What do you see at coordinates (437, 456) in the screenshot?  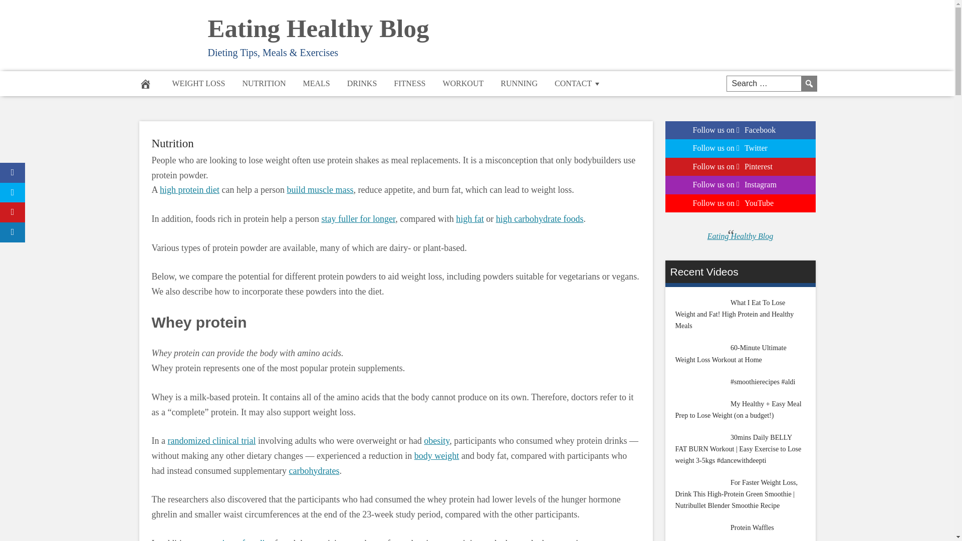 I see `How Much Should I Weigh?` at bounding box center [437, 456].